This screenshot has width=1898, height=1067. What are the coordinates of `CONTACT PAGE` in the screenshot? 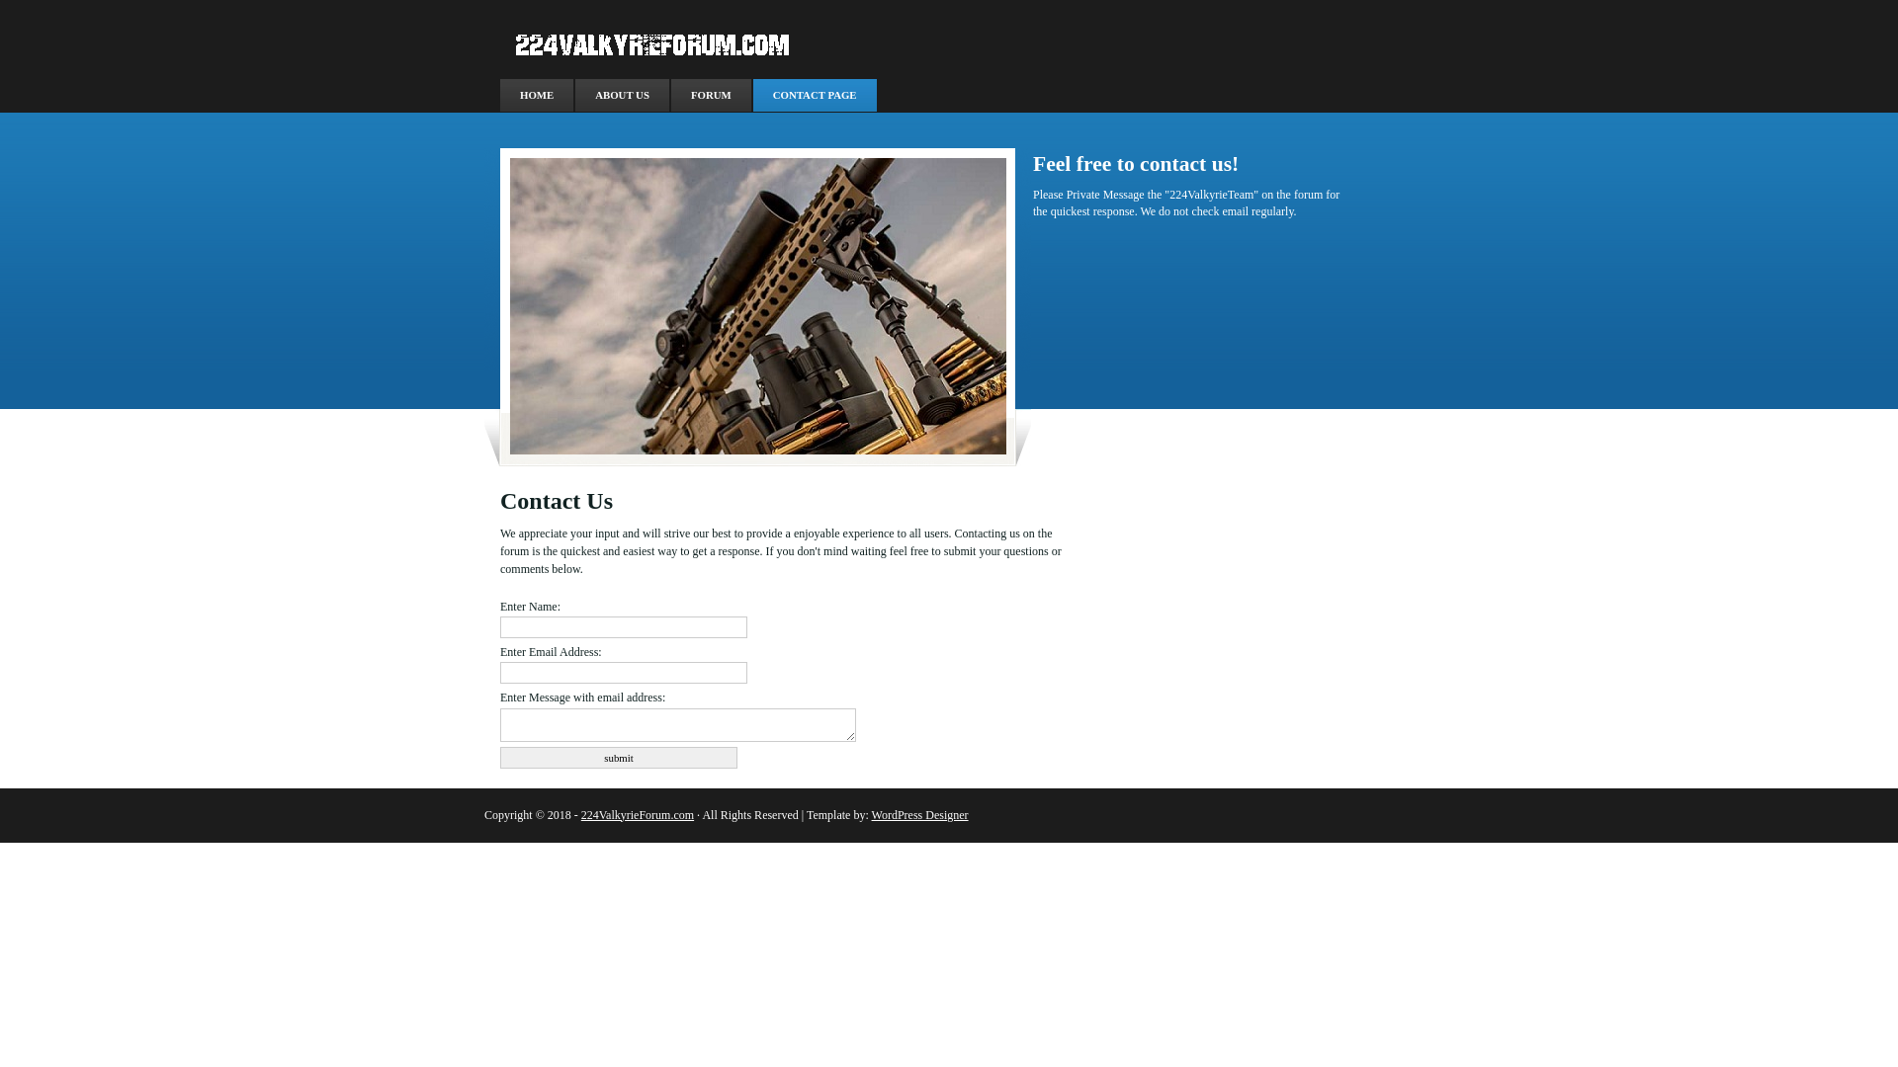 It's located at (815, 95).